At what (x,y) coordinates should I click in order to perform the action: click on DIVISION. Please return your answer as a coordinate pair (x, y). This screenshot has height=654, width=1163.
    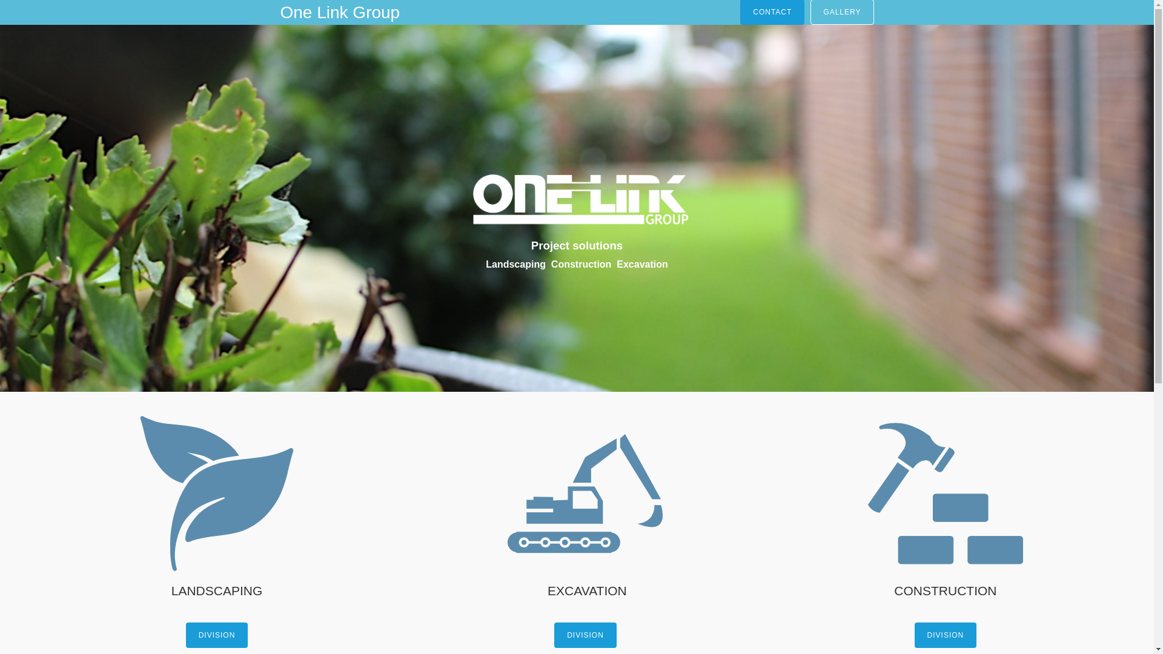
    Looking at the image, I should click on (946, 635).